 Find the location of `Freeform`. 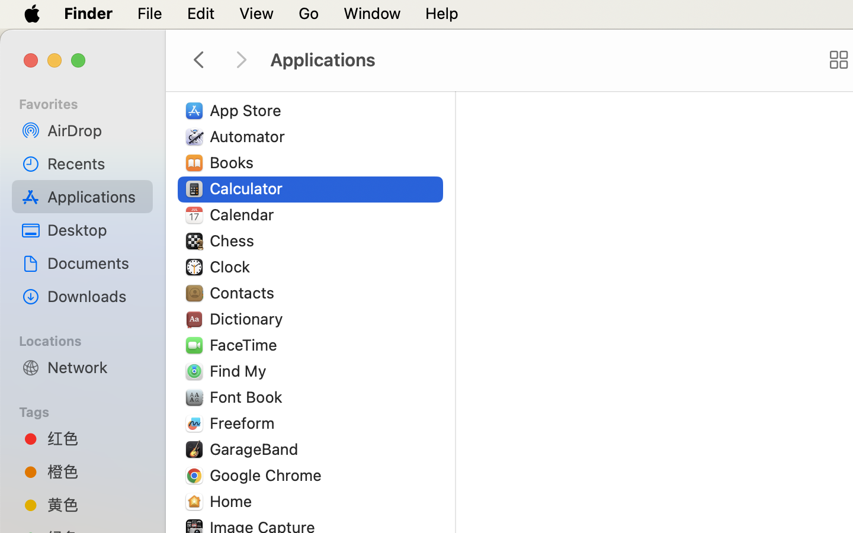

Freeform is located at coordinates (245, 423).